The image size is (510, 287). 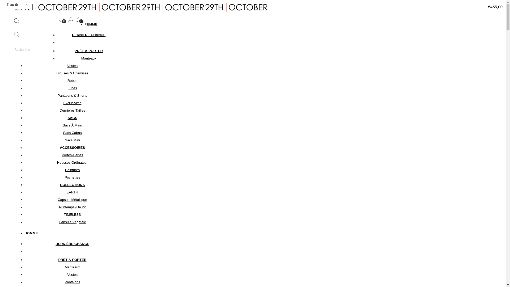 What do you see at coordinates (72, 275) in the screenshot?
I see `Vestes` at bounding box center [72, 275].